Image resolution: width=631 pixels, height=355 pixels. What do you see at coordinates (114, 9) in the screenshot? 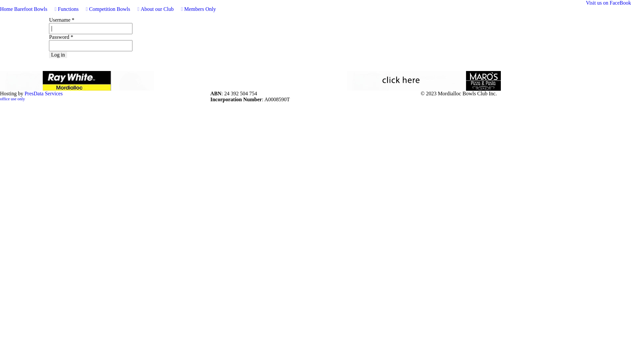
I see `Competition Bowls` at bounding box center [114, 9].